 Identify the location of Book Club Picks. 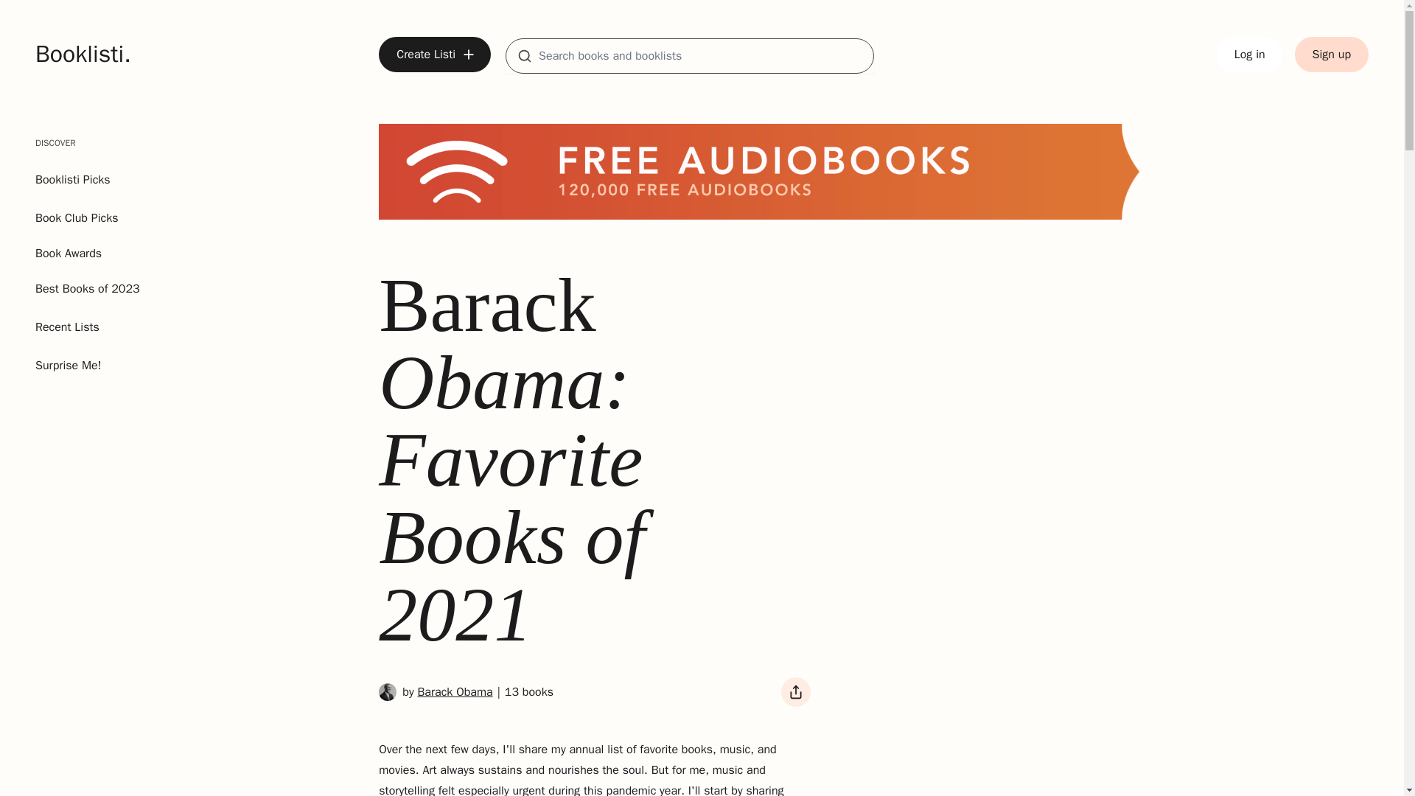
(1331, 55).